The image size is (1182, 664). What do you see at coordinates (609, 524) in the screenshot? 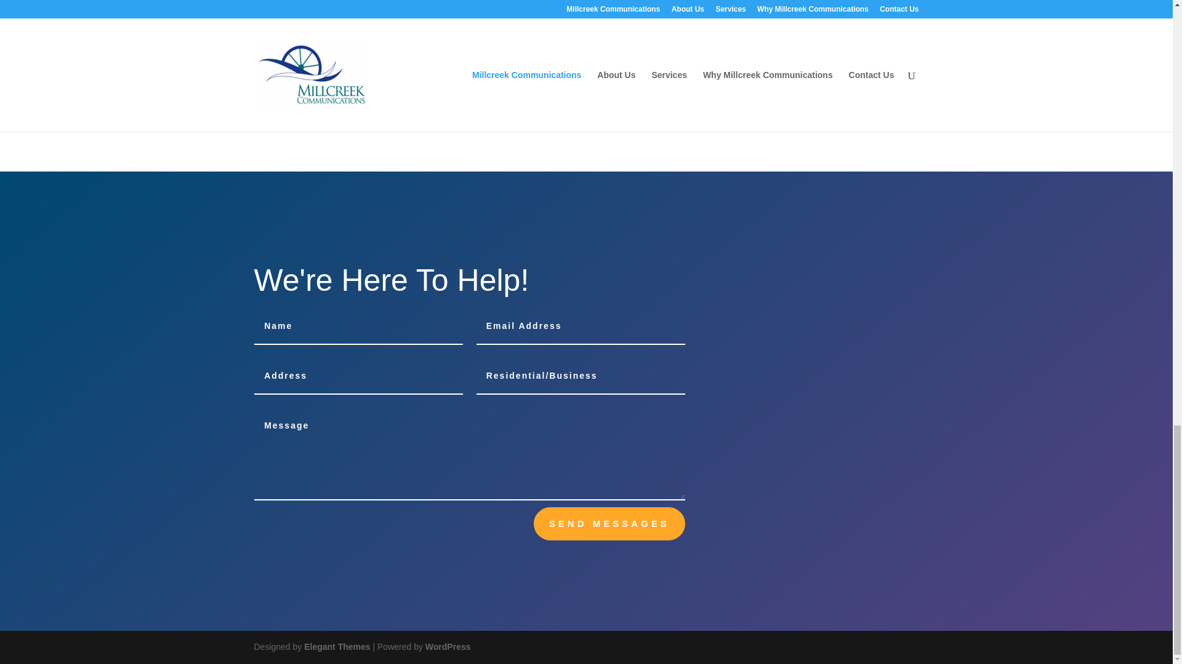
I see `SEND MESSAGES` at bounding box center [609, 524].